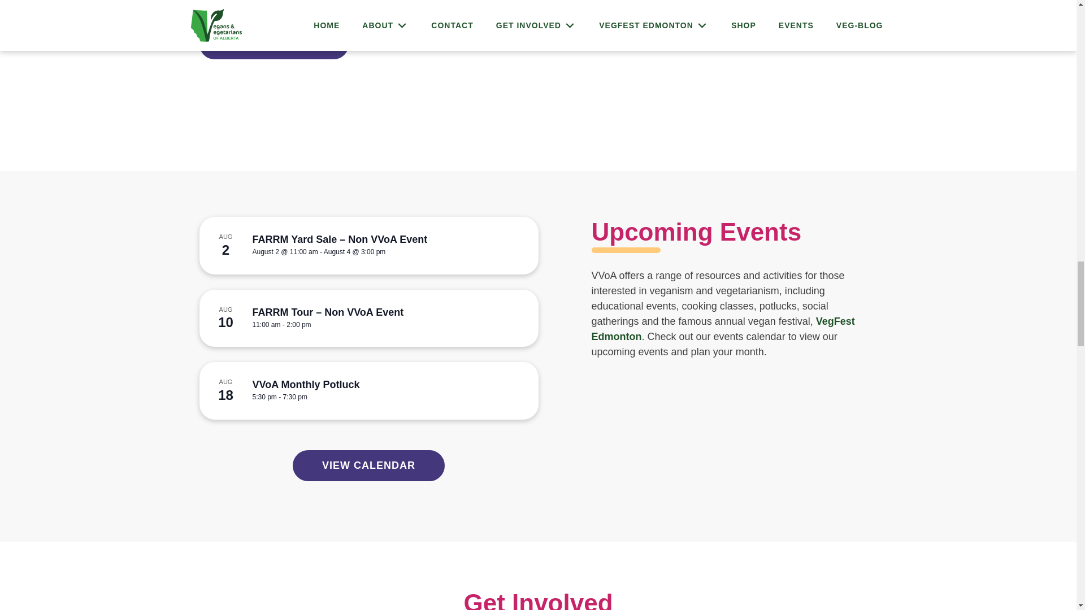  What do you see at coordinates (368, 465) in the screenshot?
I see `VIEW CALENDAR` at bounding box center [368, 465].